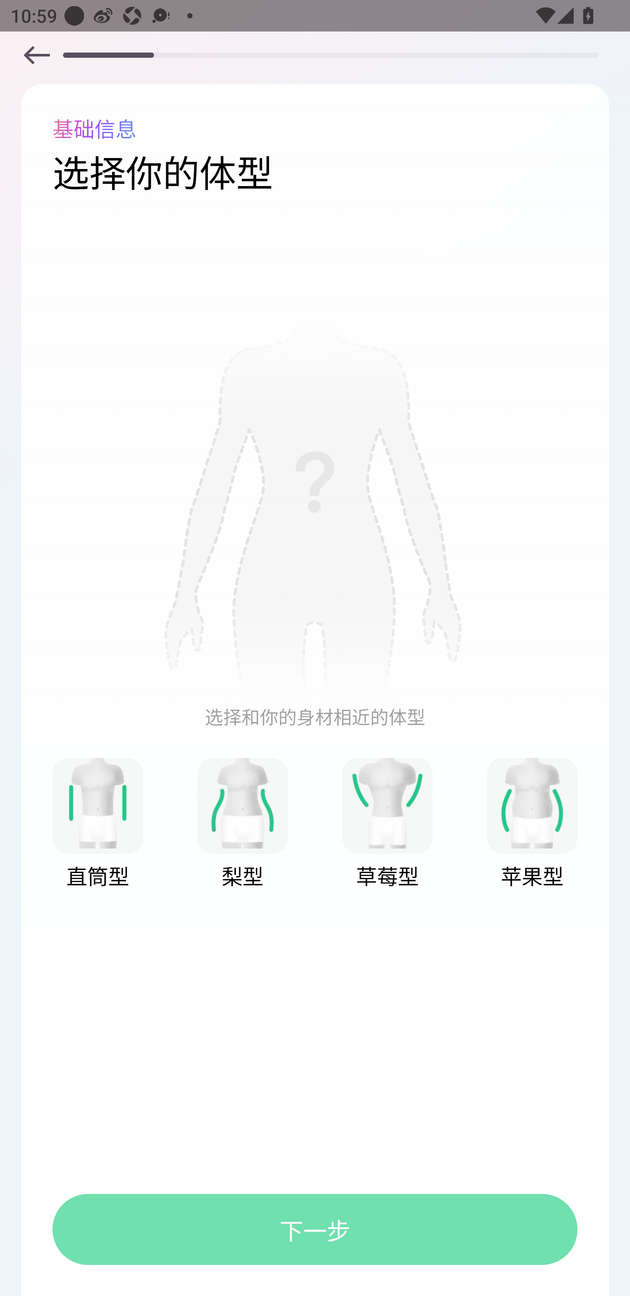 The width and height of the screenshot is (630, 1296). What do you see at coordinates (242, 824) in the screenshot?
I see `1   1 梨型` at bounding box center [242, 824].